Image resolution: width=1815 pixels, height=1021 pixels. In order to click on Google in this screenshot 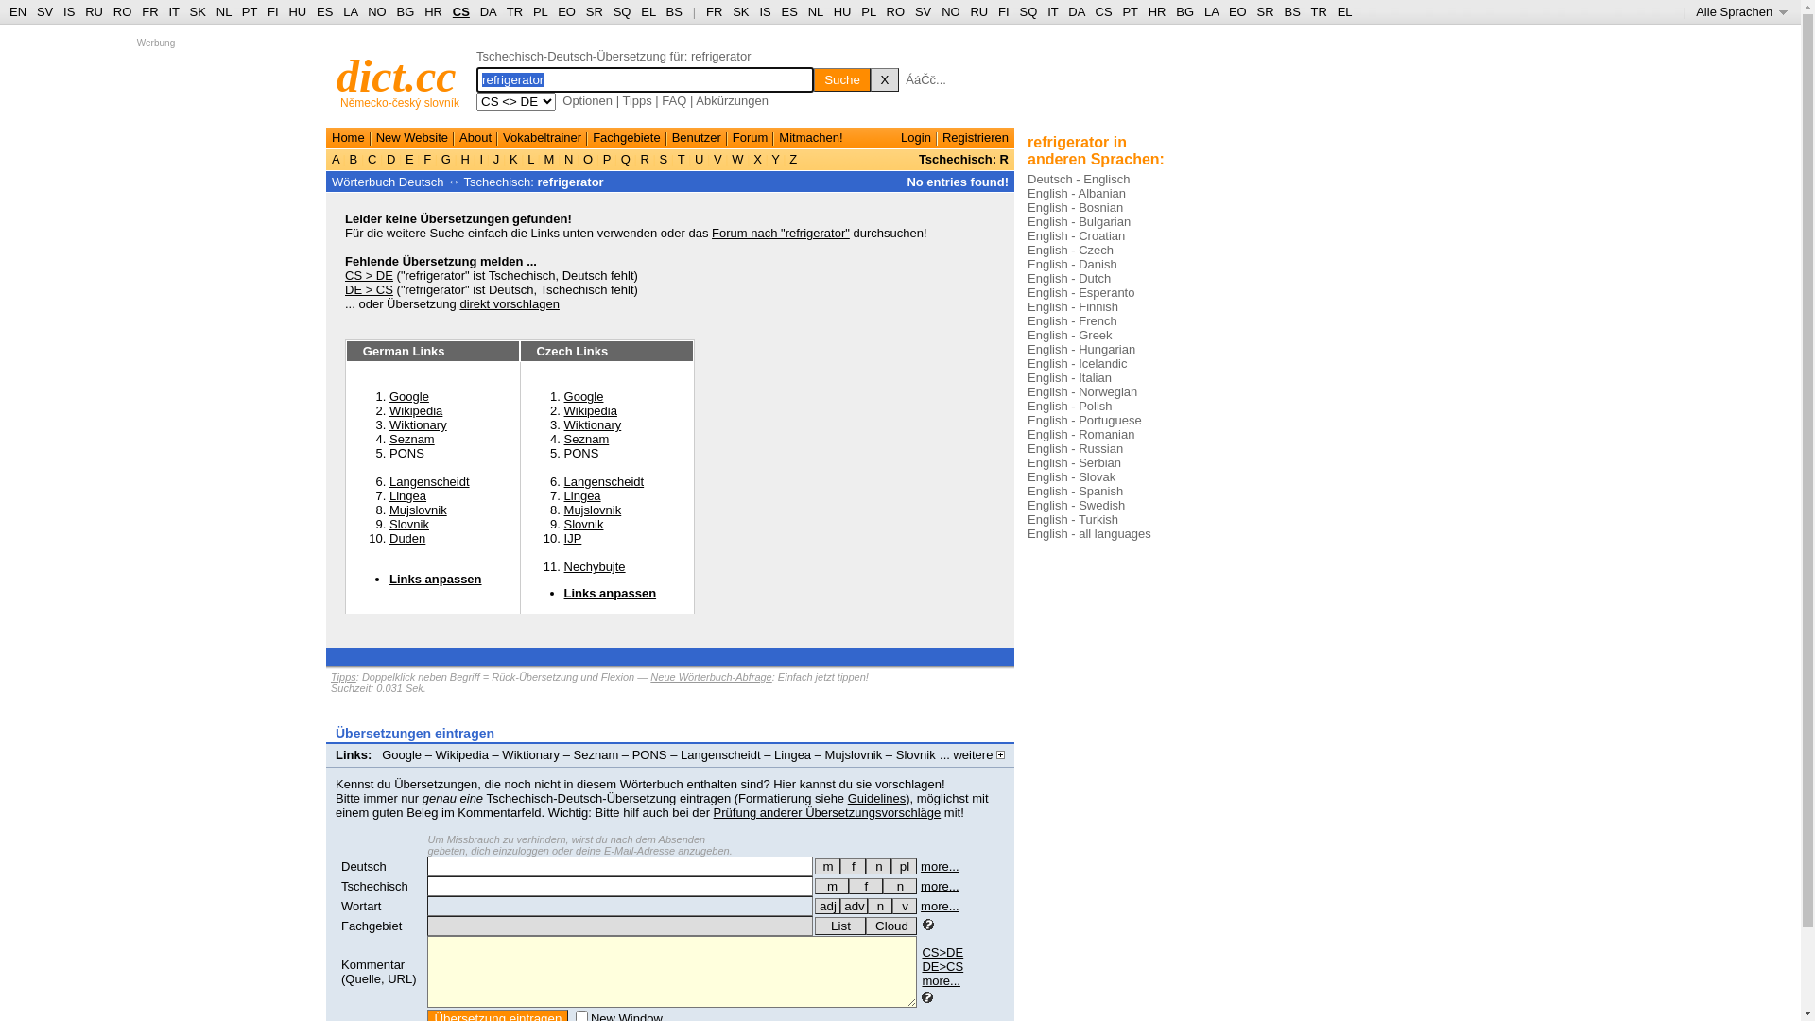, I will do `click(402, 754)`.